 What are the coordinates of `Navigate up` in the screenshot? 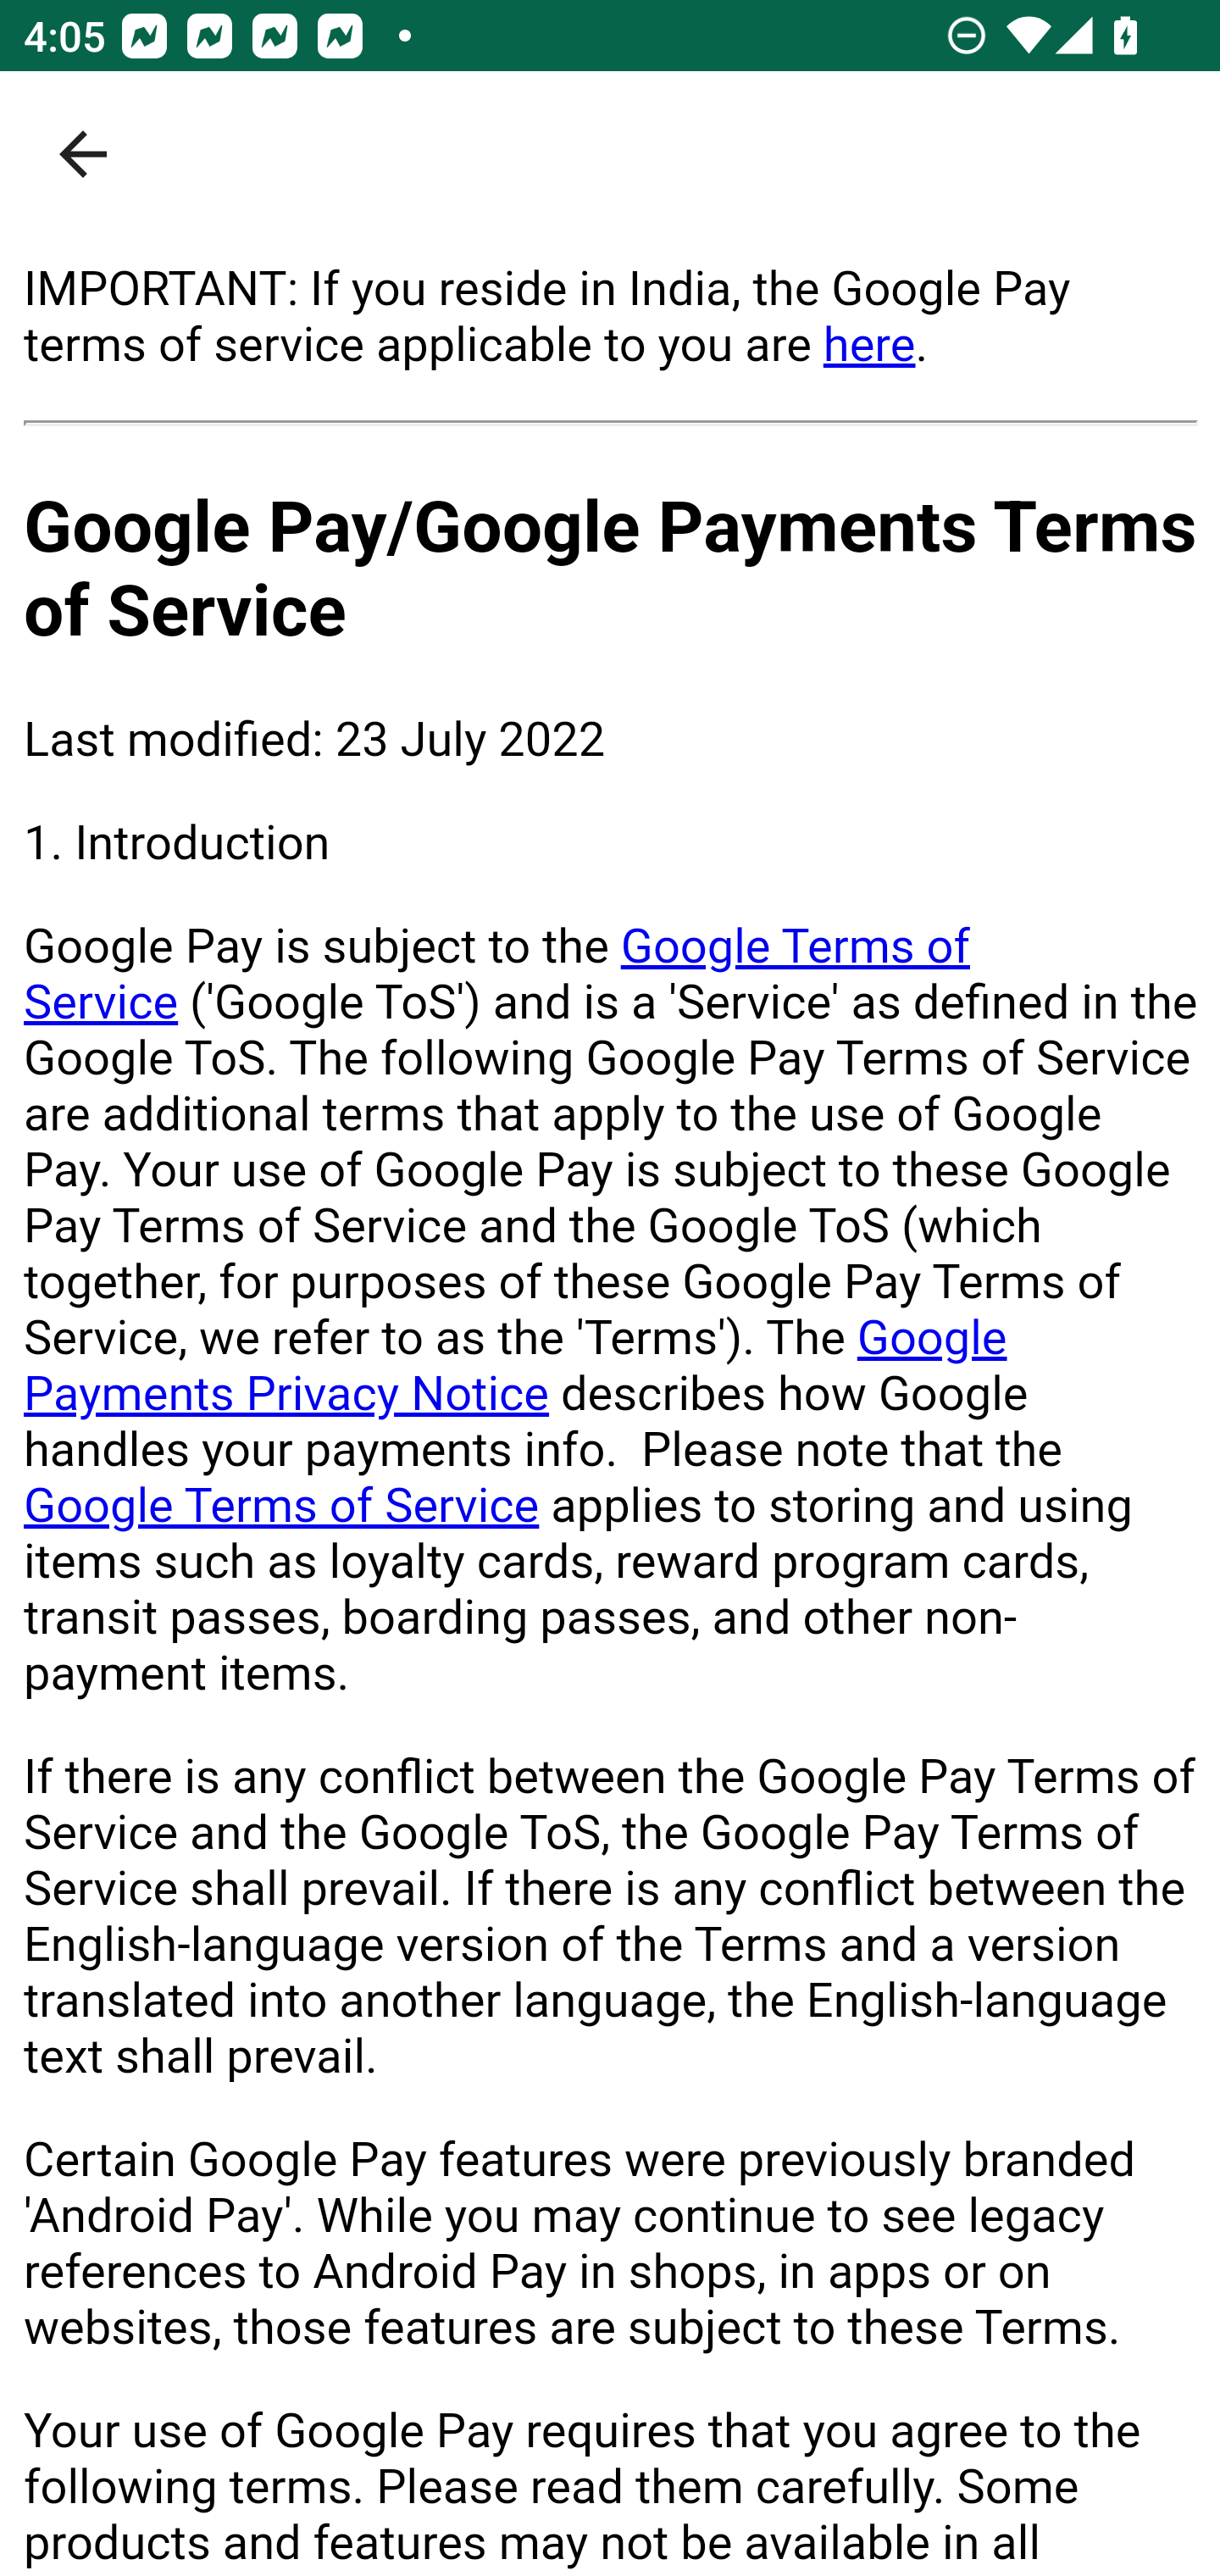 It's located at (83, 154).